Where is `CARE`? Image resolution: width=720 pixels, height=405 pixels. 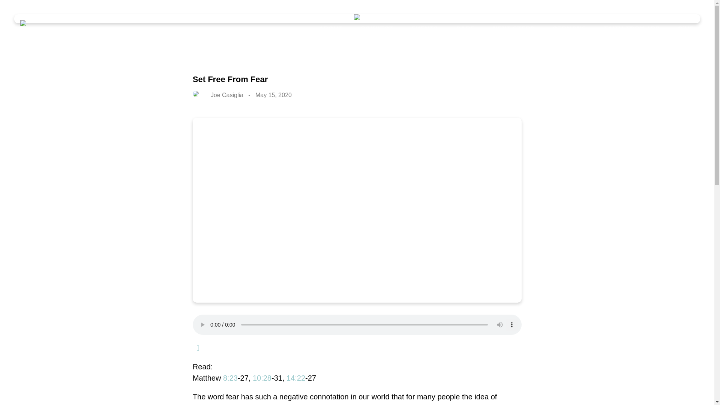 CARE is located at coordinates (465, 29).